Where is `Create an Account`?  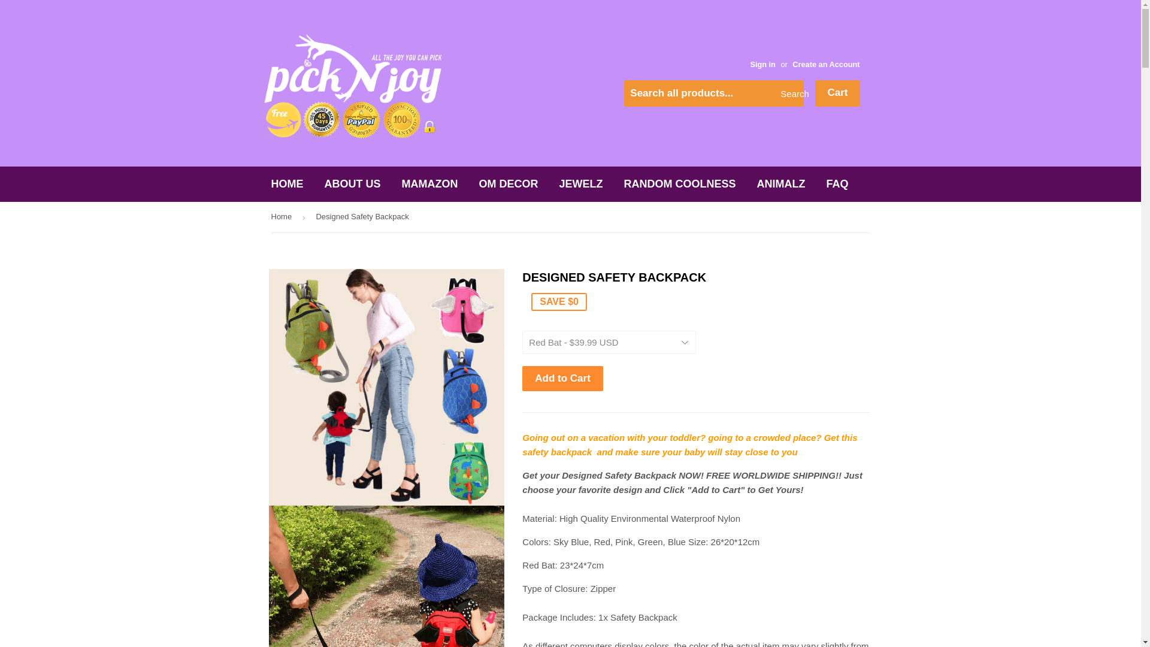 Create an Account is located at coordinates (825, 64).